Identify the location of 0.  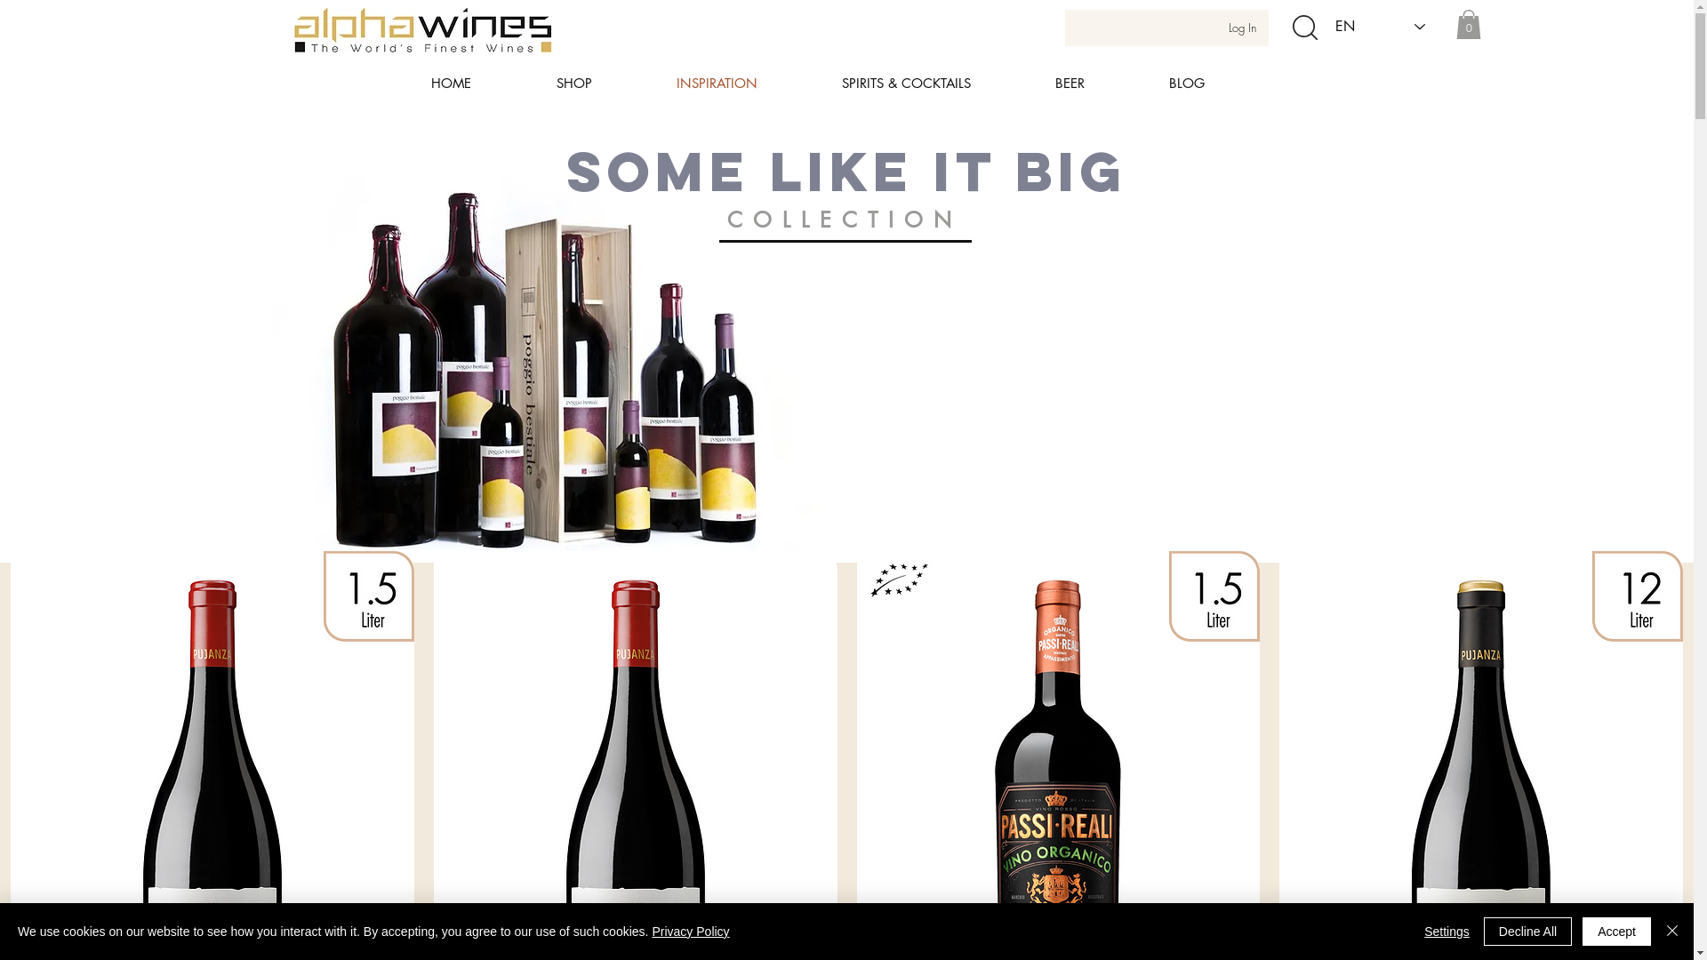
(1469, 25).